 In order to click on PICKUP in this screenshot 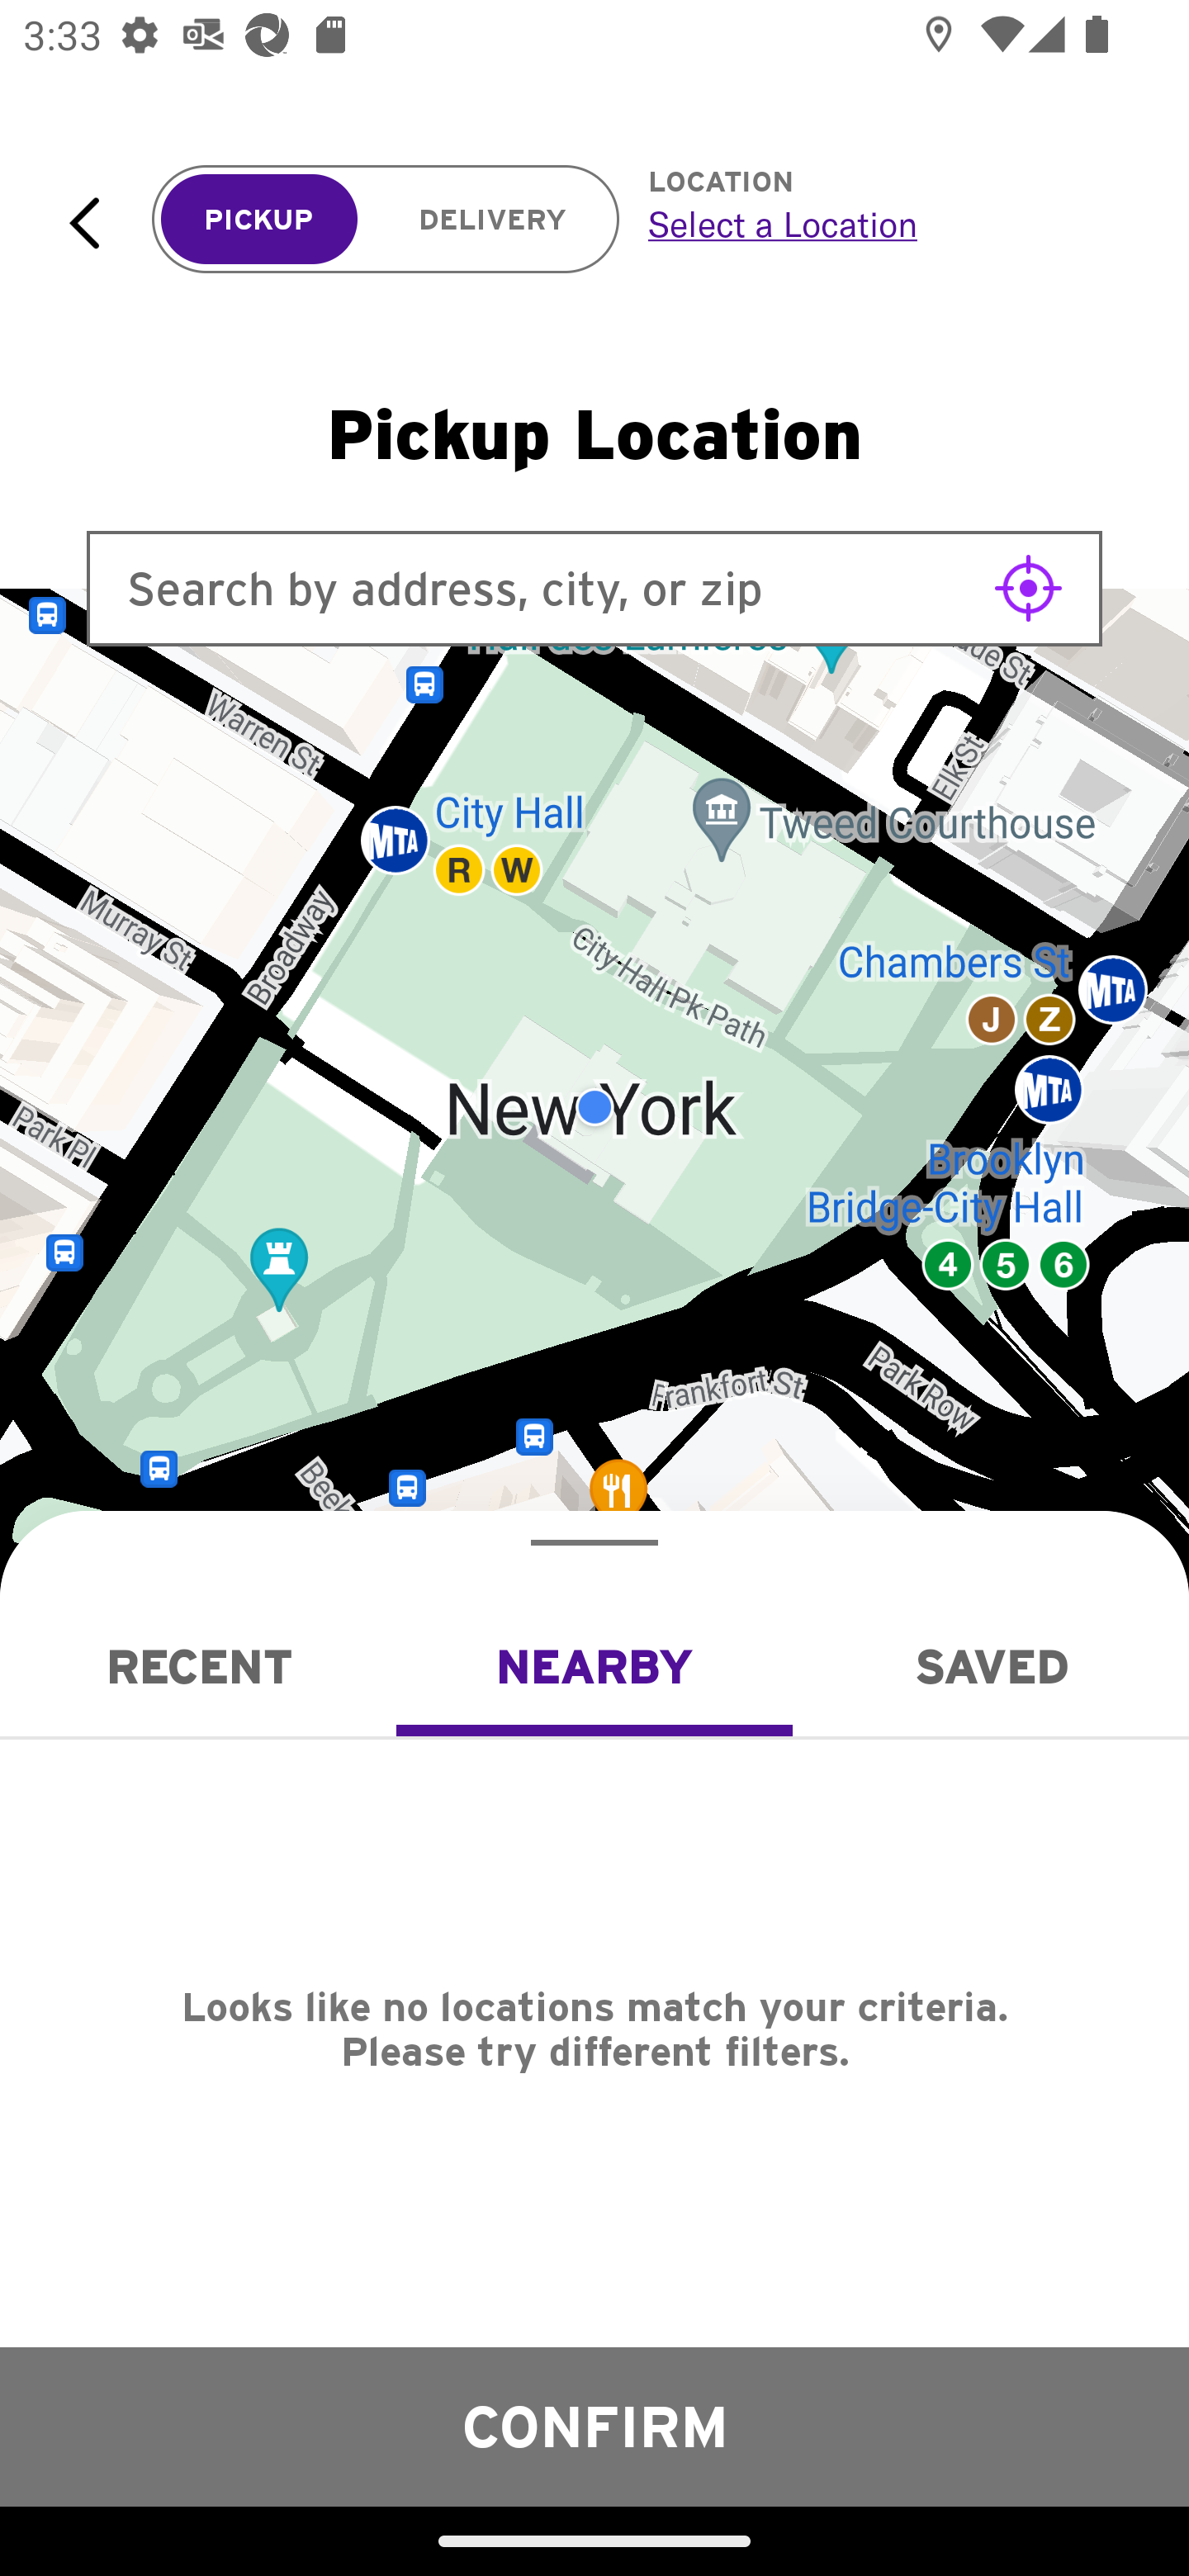, I will do `click(259, 220)`.